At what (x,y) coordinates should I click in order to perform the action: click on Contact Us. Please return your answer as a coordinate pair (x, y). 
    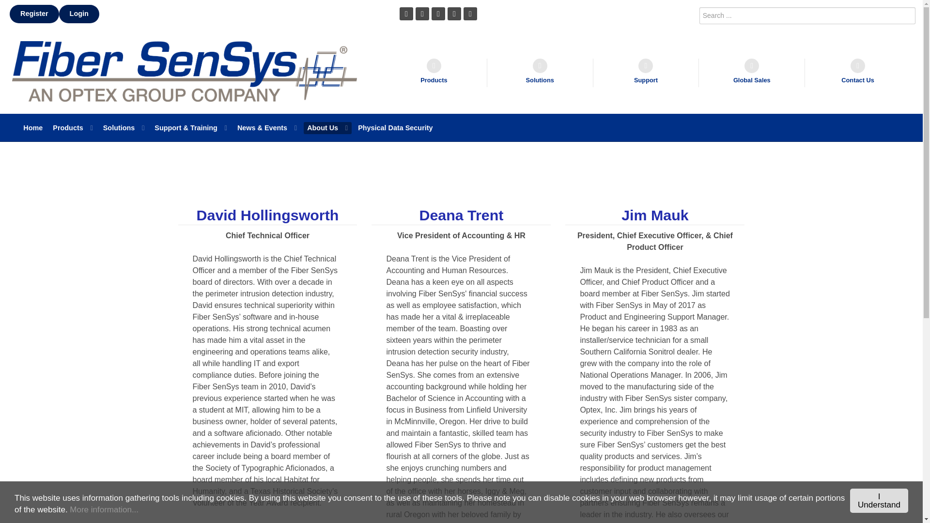
    Looking at the image, I should click on (857, 73).